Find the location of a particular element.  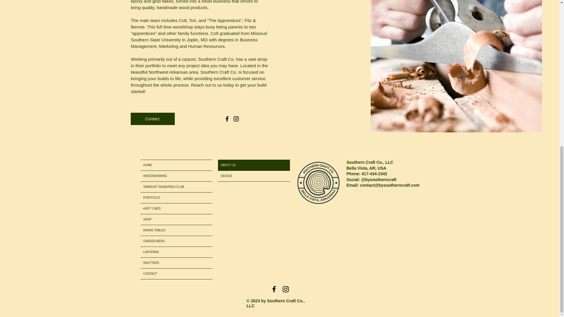

SHOP is located at coordinates (176, 220).